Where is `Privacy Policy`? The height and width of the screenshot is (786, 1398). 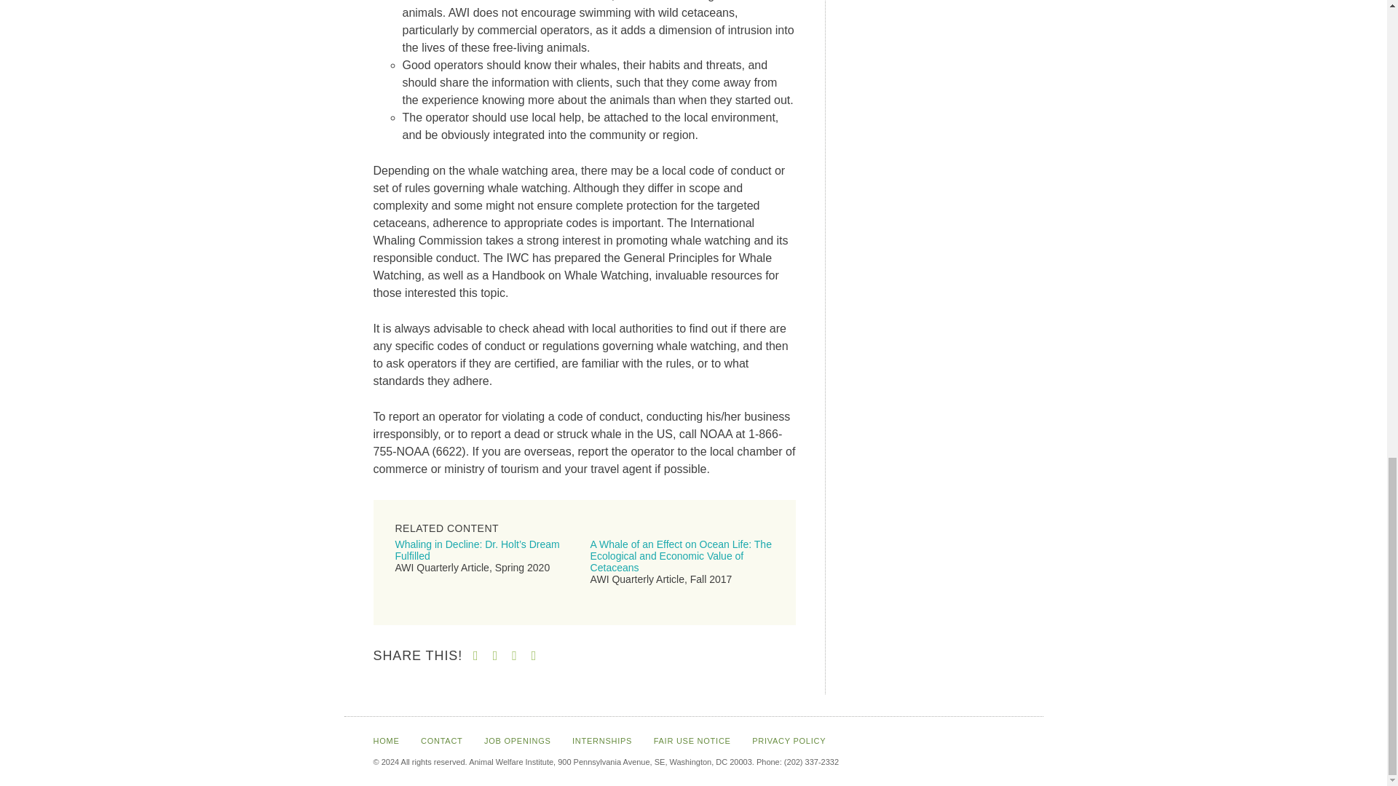
Privacy Policy is located at coordinates (789, 740).